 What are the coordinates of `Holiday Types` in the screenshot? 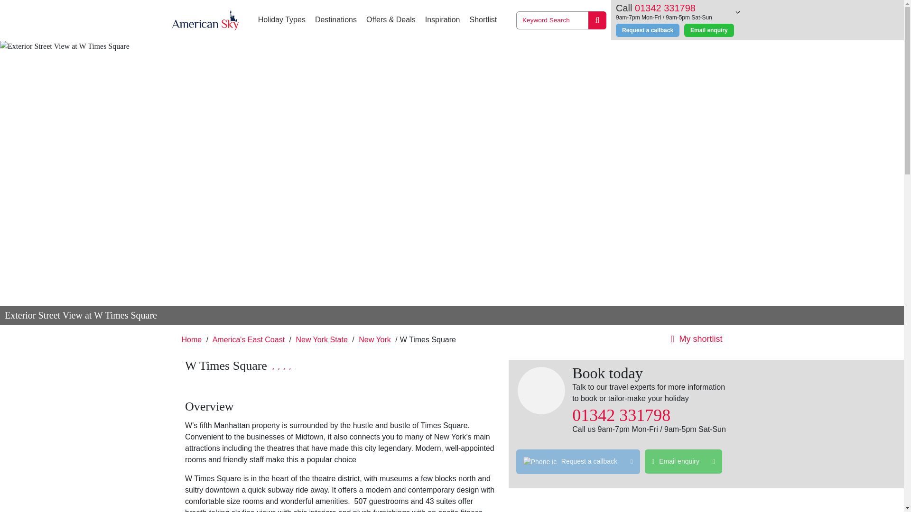 It's located at (282, 20).